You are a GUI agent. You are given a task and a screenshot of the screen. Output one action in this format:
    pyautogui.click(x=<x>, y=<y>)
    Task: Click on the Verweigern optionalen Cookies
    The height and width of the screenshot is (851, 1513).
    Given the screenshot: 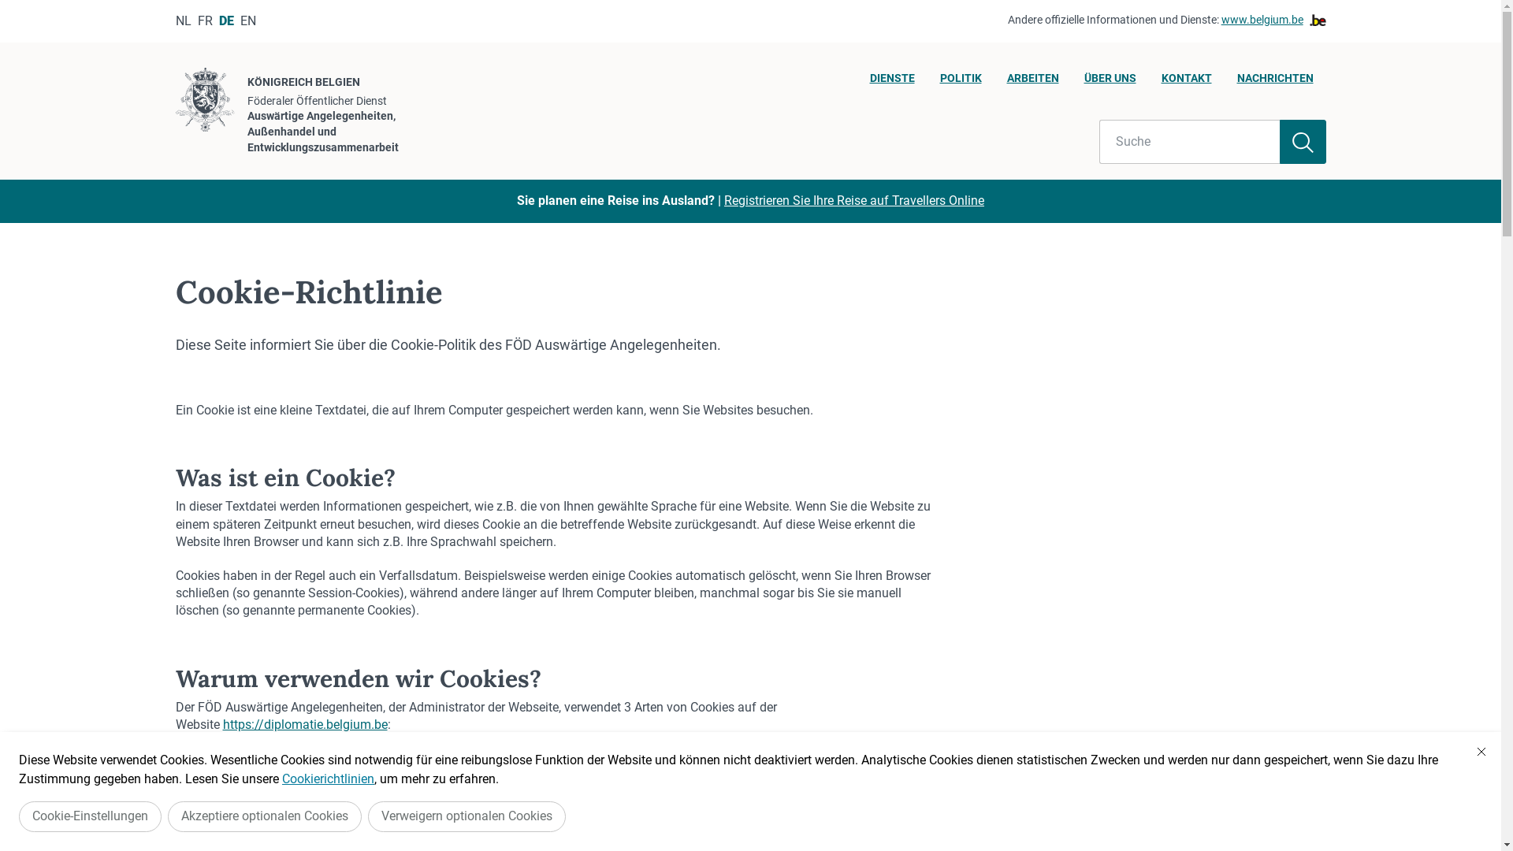 What is the action you would take?
    pyautogui.click(x=467, y=816)
    